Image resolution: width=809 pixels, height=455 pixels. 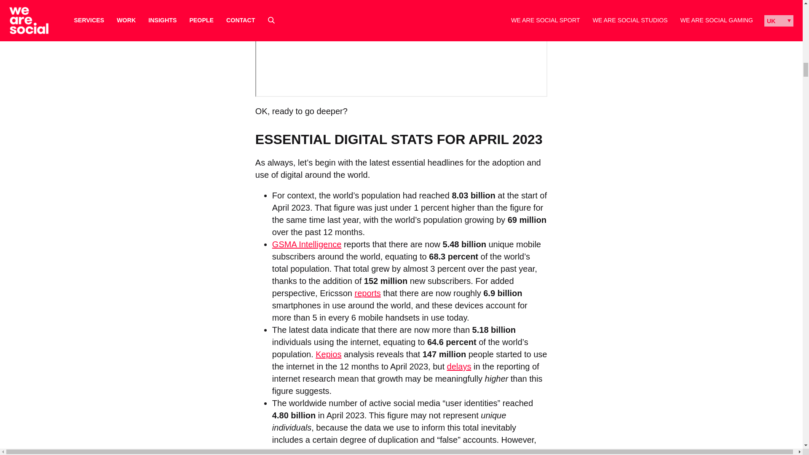 I want to click on GSMA Intelligence, so click(x=307, y=244).